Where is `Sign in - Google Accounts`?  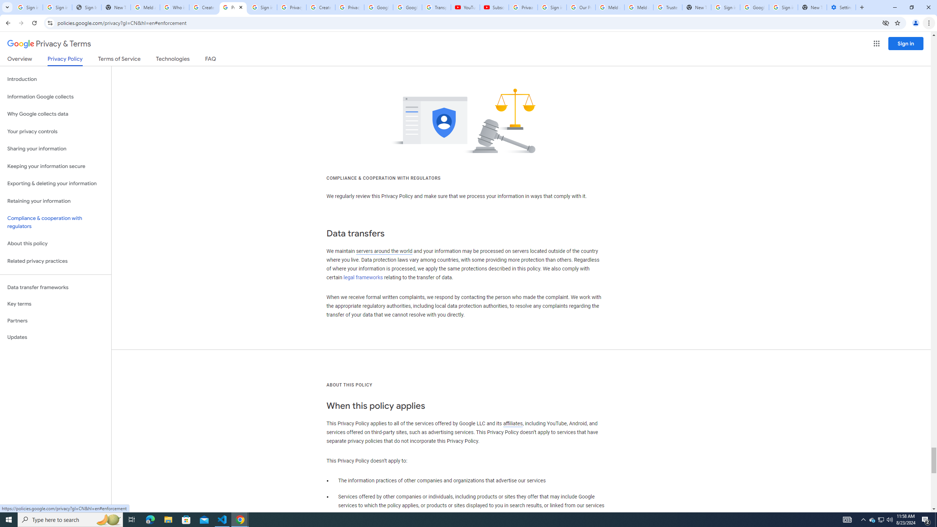
Sign in - Google Accounts is located at coordinates (783, 7).